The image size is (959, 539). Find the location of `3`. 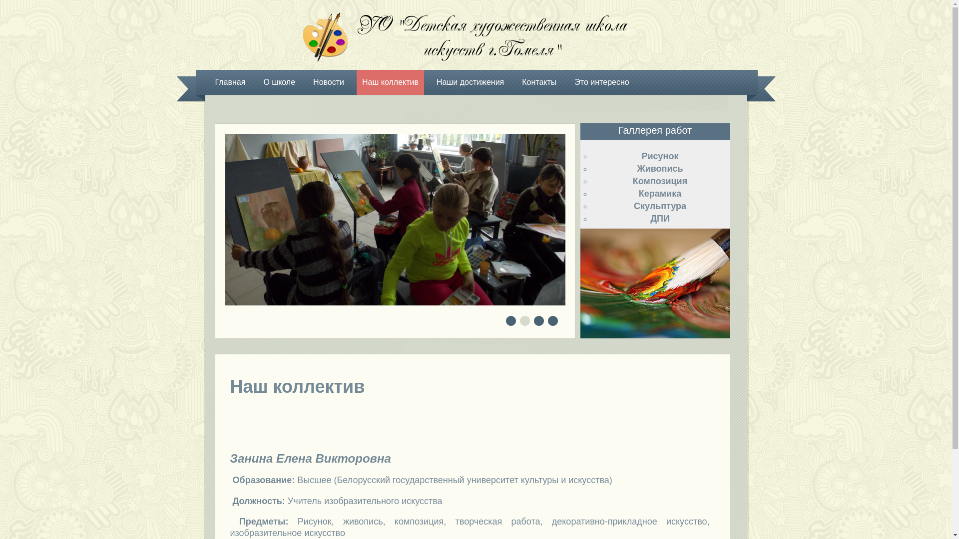

3 is located at coordinates (539, 322).